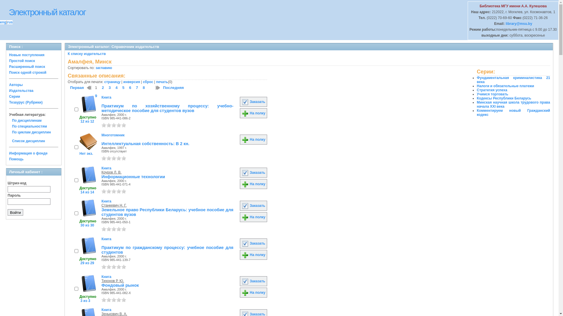 This screenshot has height=316, width=563. What do you see at coordinates (104, 229) in the screenshot?
I see `1` at bounding box center [104, 229].